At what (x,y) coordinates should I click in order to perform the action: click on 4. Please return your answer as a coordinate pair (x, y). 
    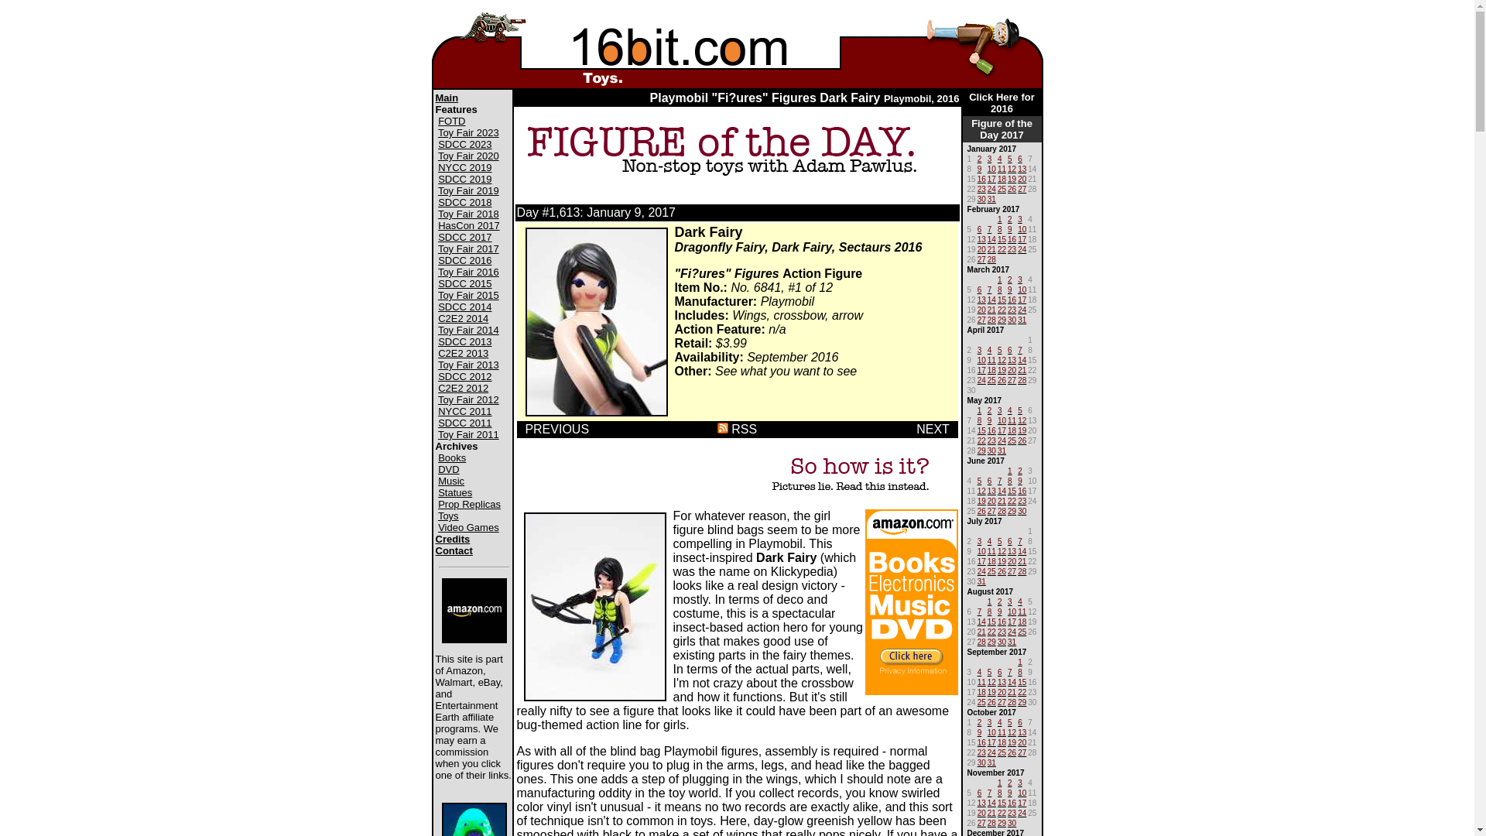
    Looking at the image, I should click on (1000, 158).